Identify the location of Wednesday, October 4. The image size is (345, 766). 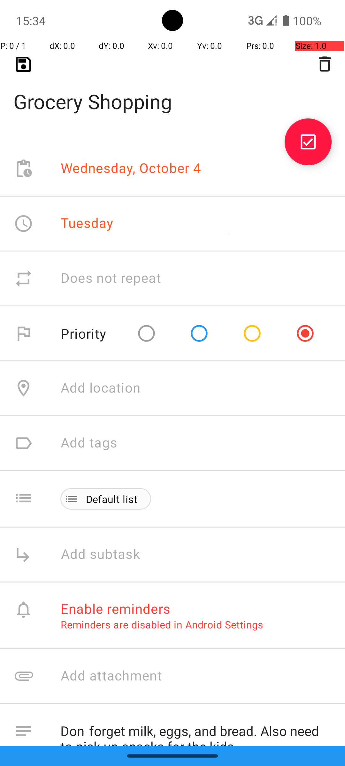
(131, 169).